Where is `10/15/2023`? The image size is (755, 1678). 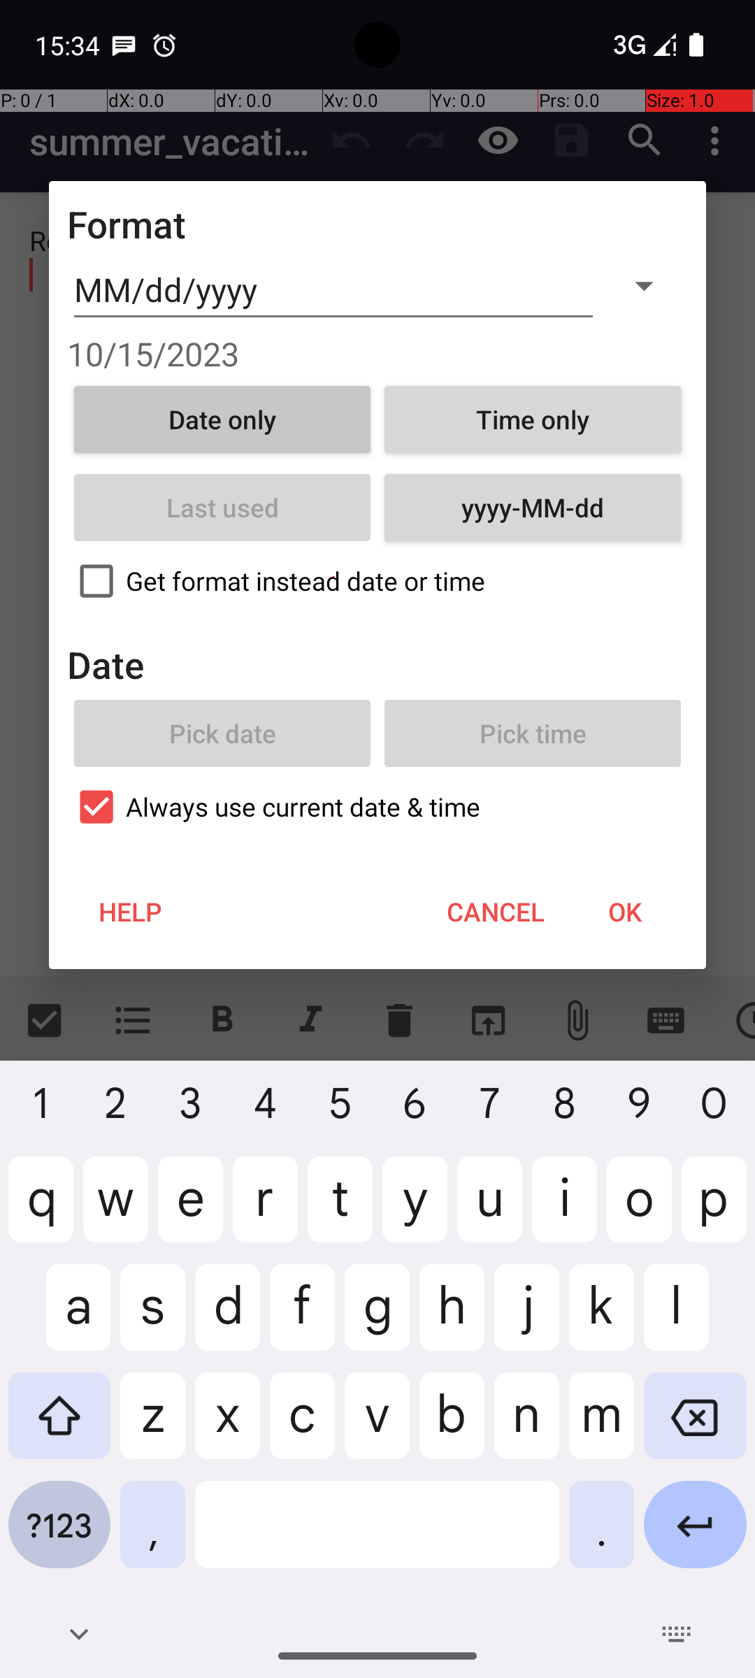 10/15/2023 is located at coordinates (377, 354).